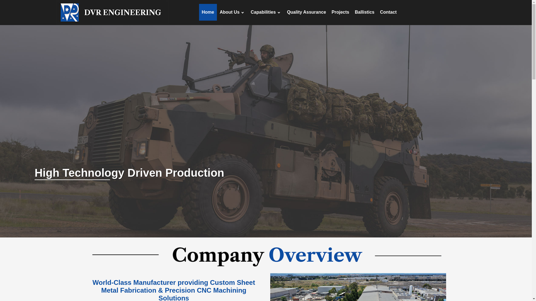 The image size is (536, 301). Describe the element at coordinates (266, 12) in the screenshot. I see `Capabilities` at that location.